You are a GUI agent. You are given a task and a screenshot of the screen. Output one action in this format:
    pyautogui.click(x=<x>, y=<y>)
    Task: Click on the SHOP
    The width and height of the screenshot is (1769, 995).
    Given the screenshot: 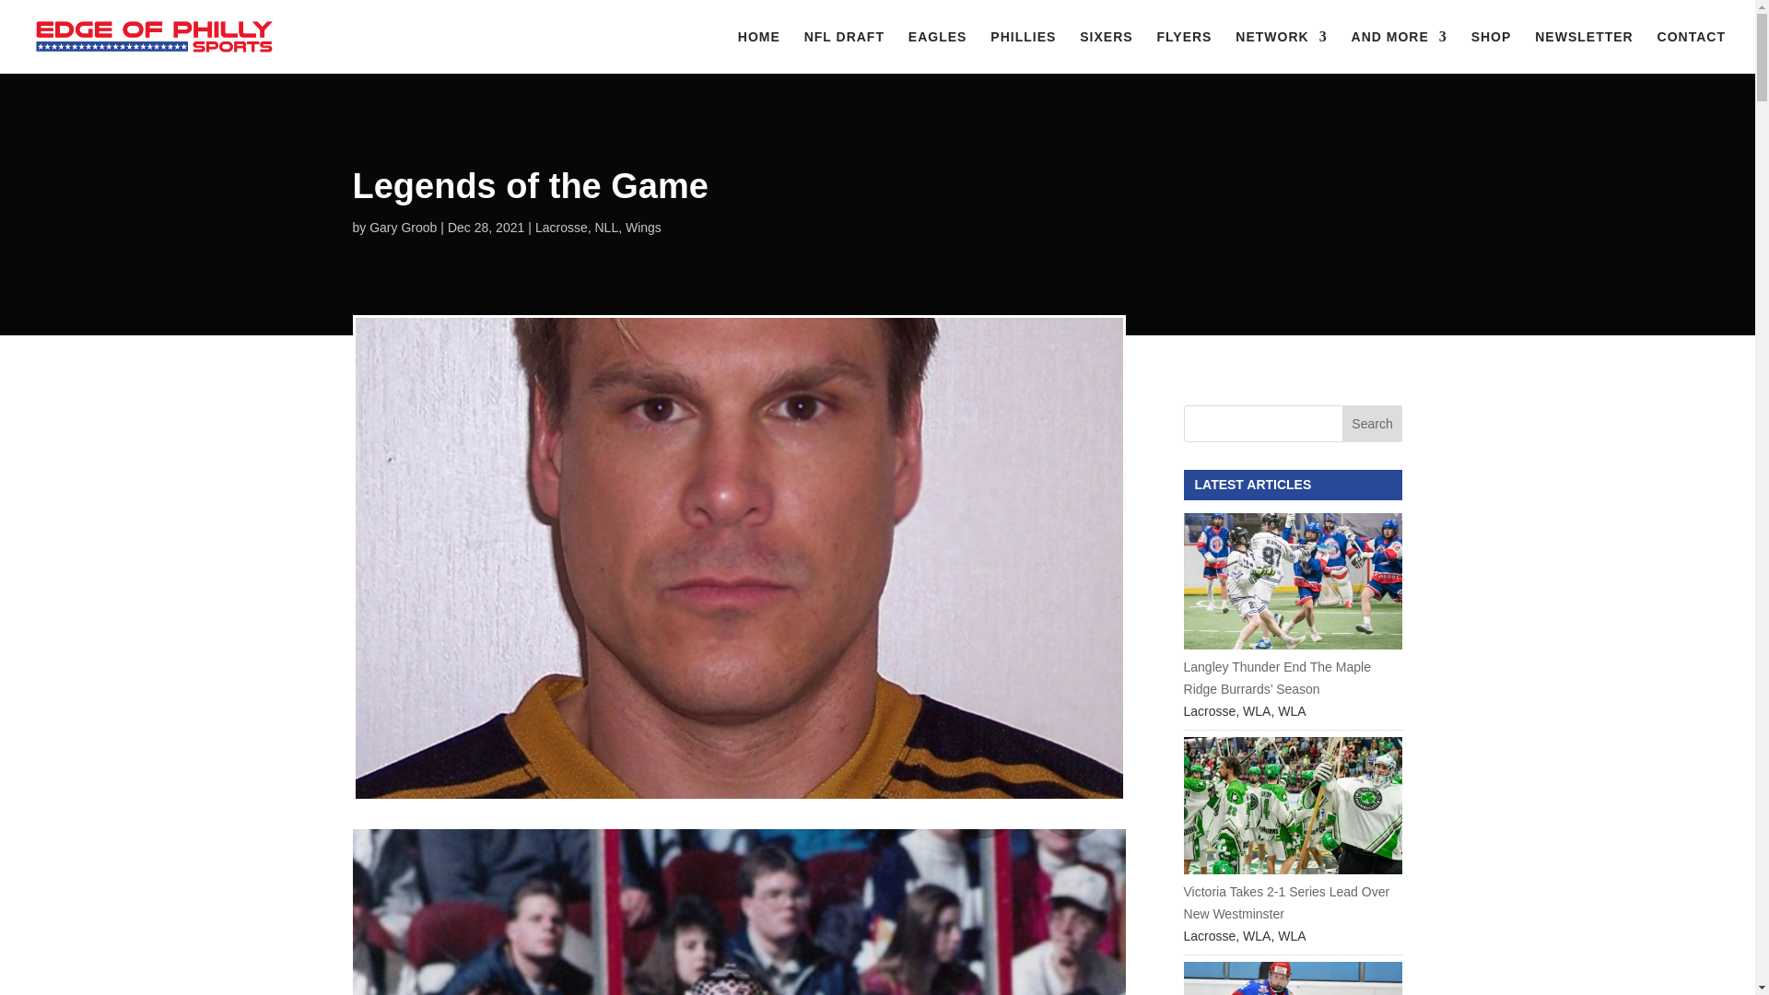 What is the action you would take?
    pyautogui.click(x=1492, y=52)
    